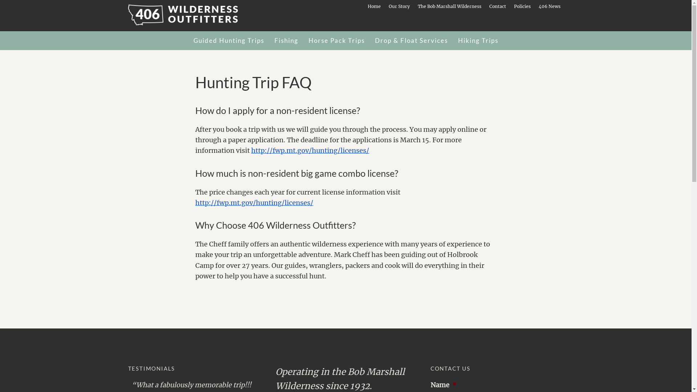 The height and width of the screenshot is (392, 697). What do you see at coordinates (449, 7) in the screenshot?
I see `The Bob Marshall Wilderness` at bounding box center [449, 7].